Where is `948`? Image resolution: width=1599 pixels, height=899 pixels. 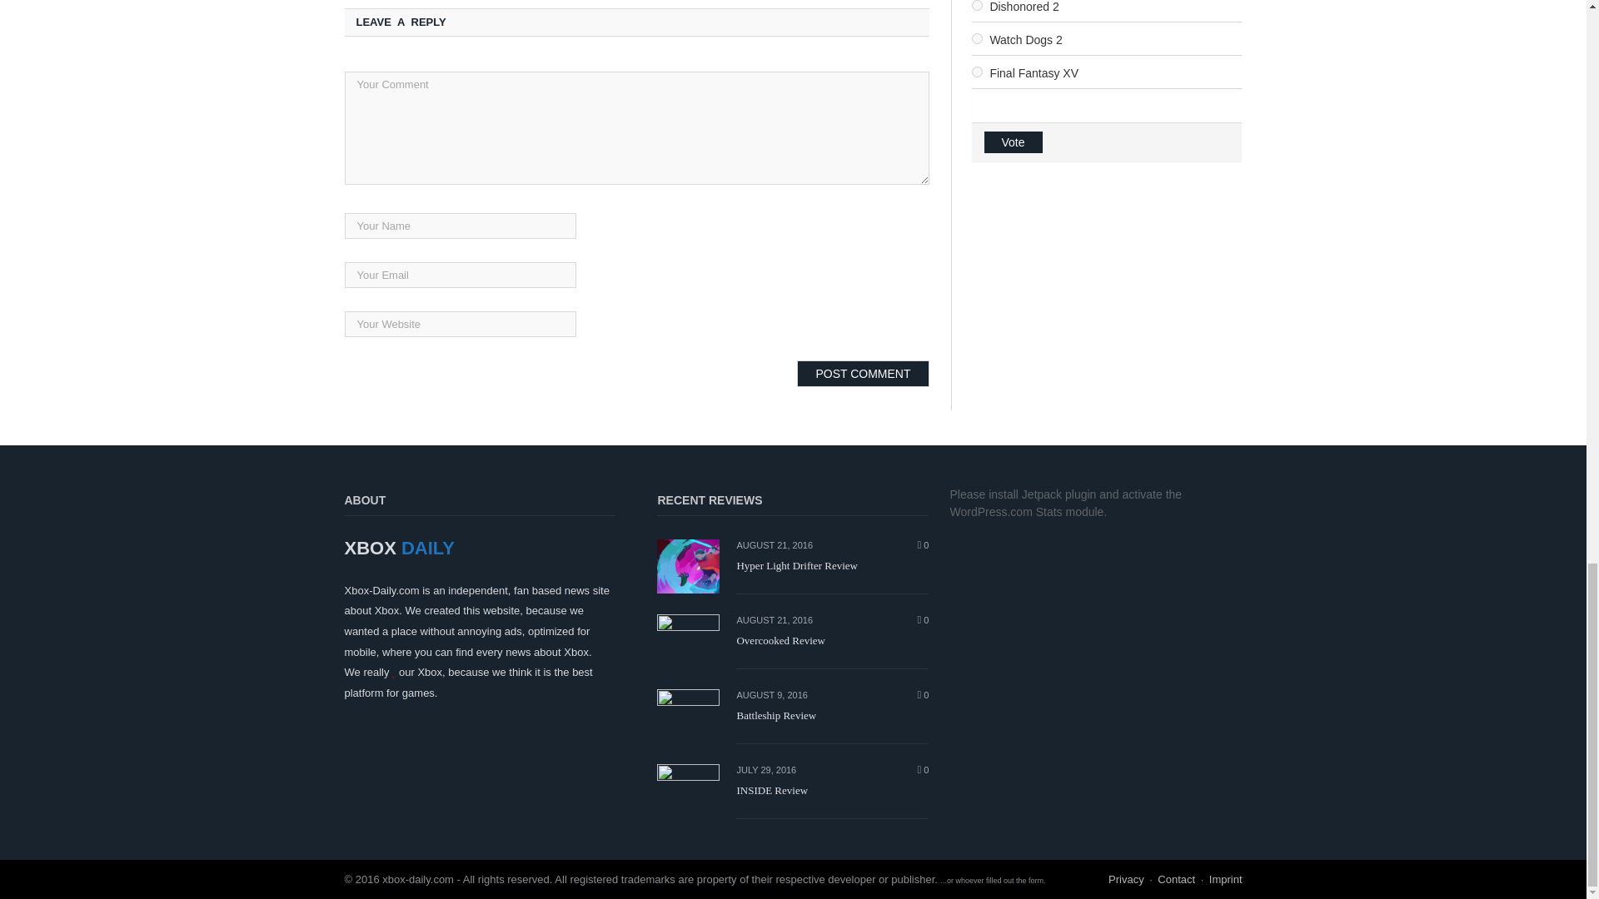
948 is located at coordinates (976, 72).